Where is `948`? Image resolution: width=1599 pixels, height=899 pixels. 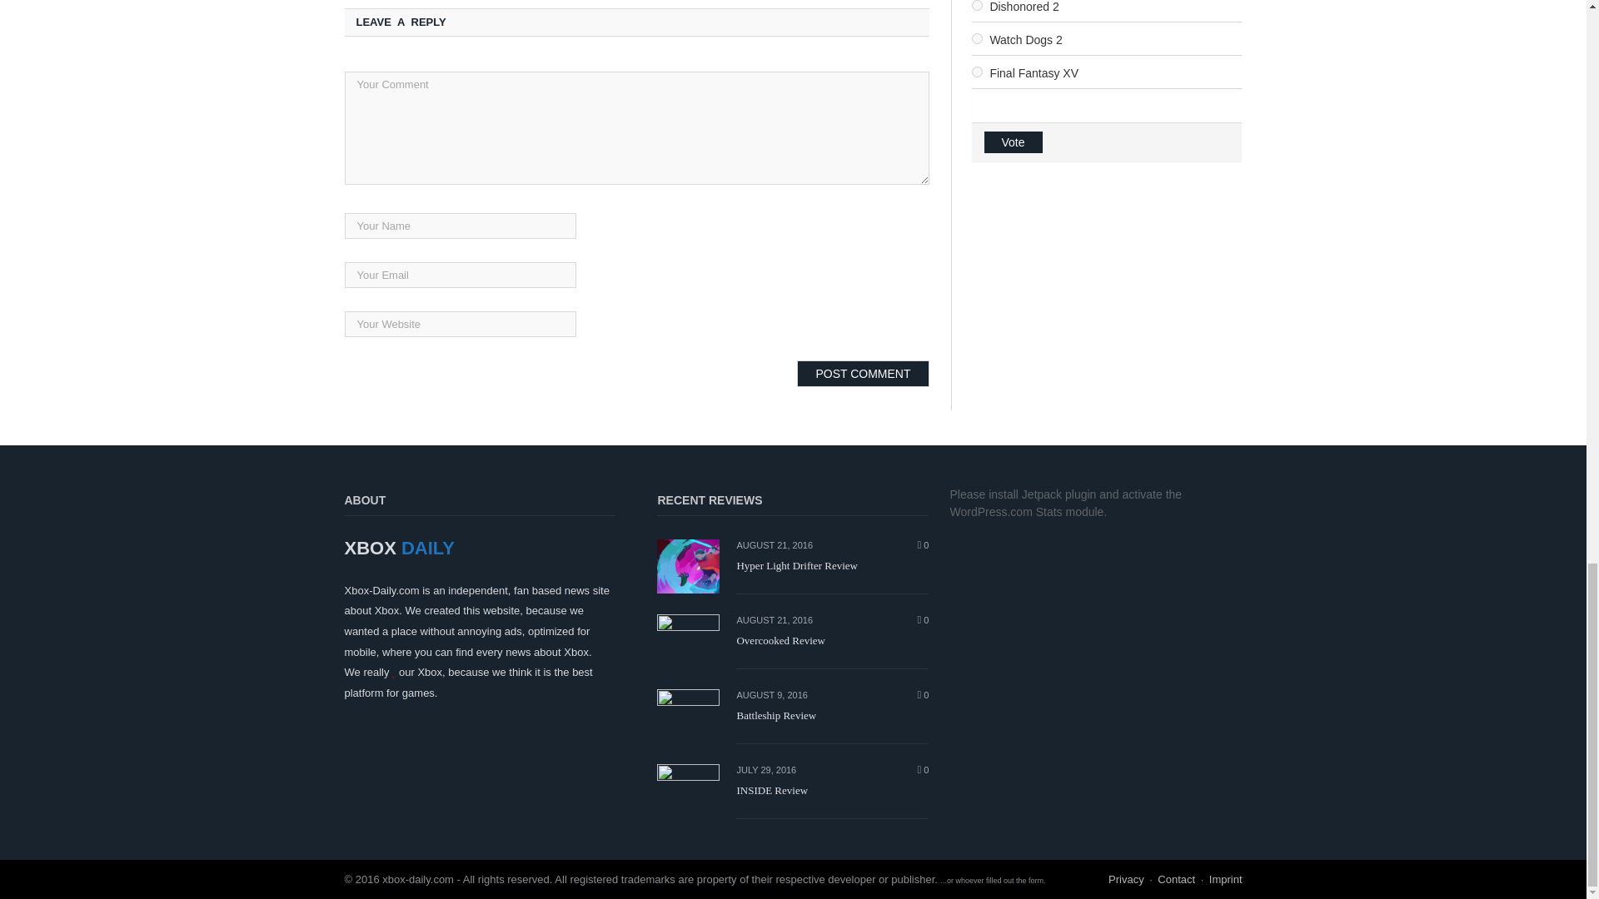
948 is located at coordinates (976, 72).